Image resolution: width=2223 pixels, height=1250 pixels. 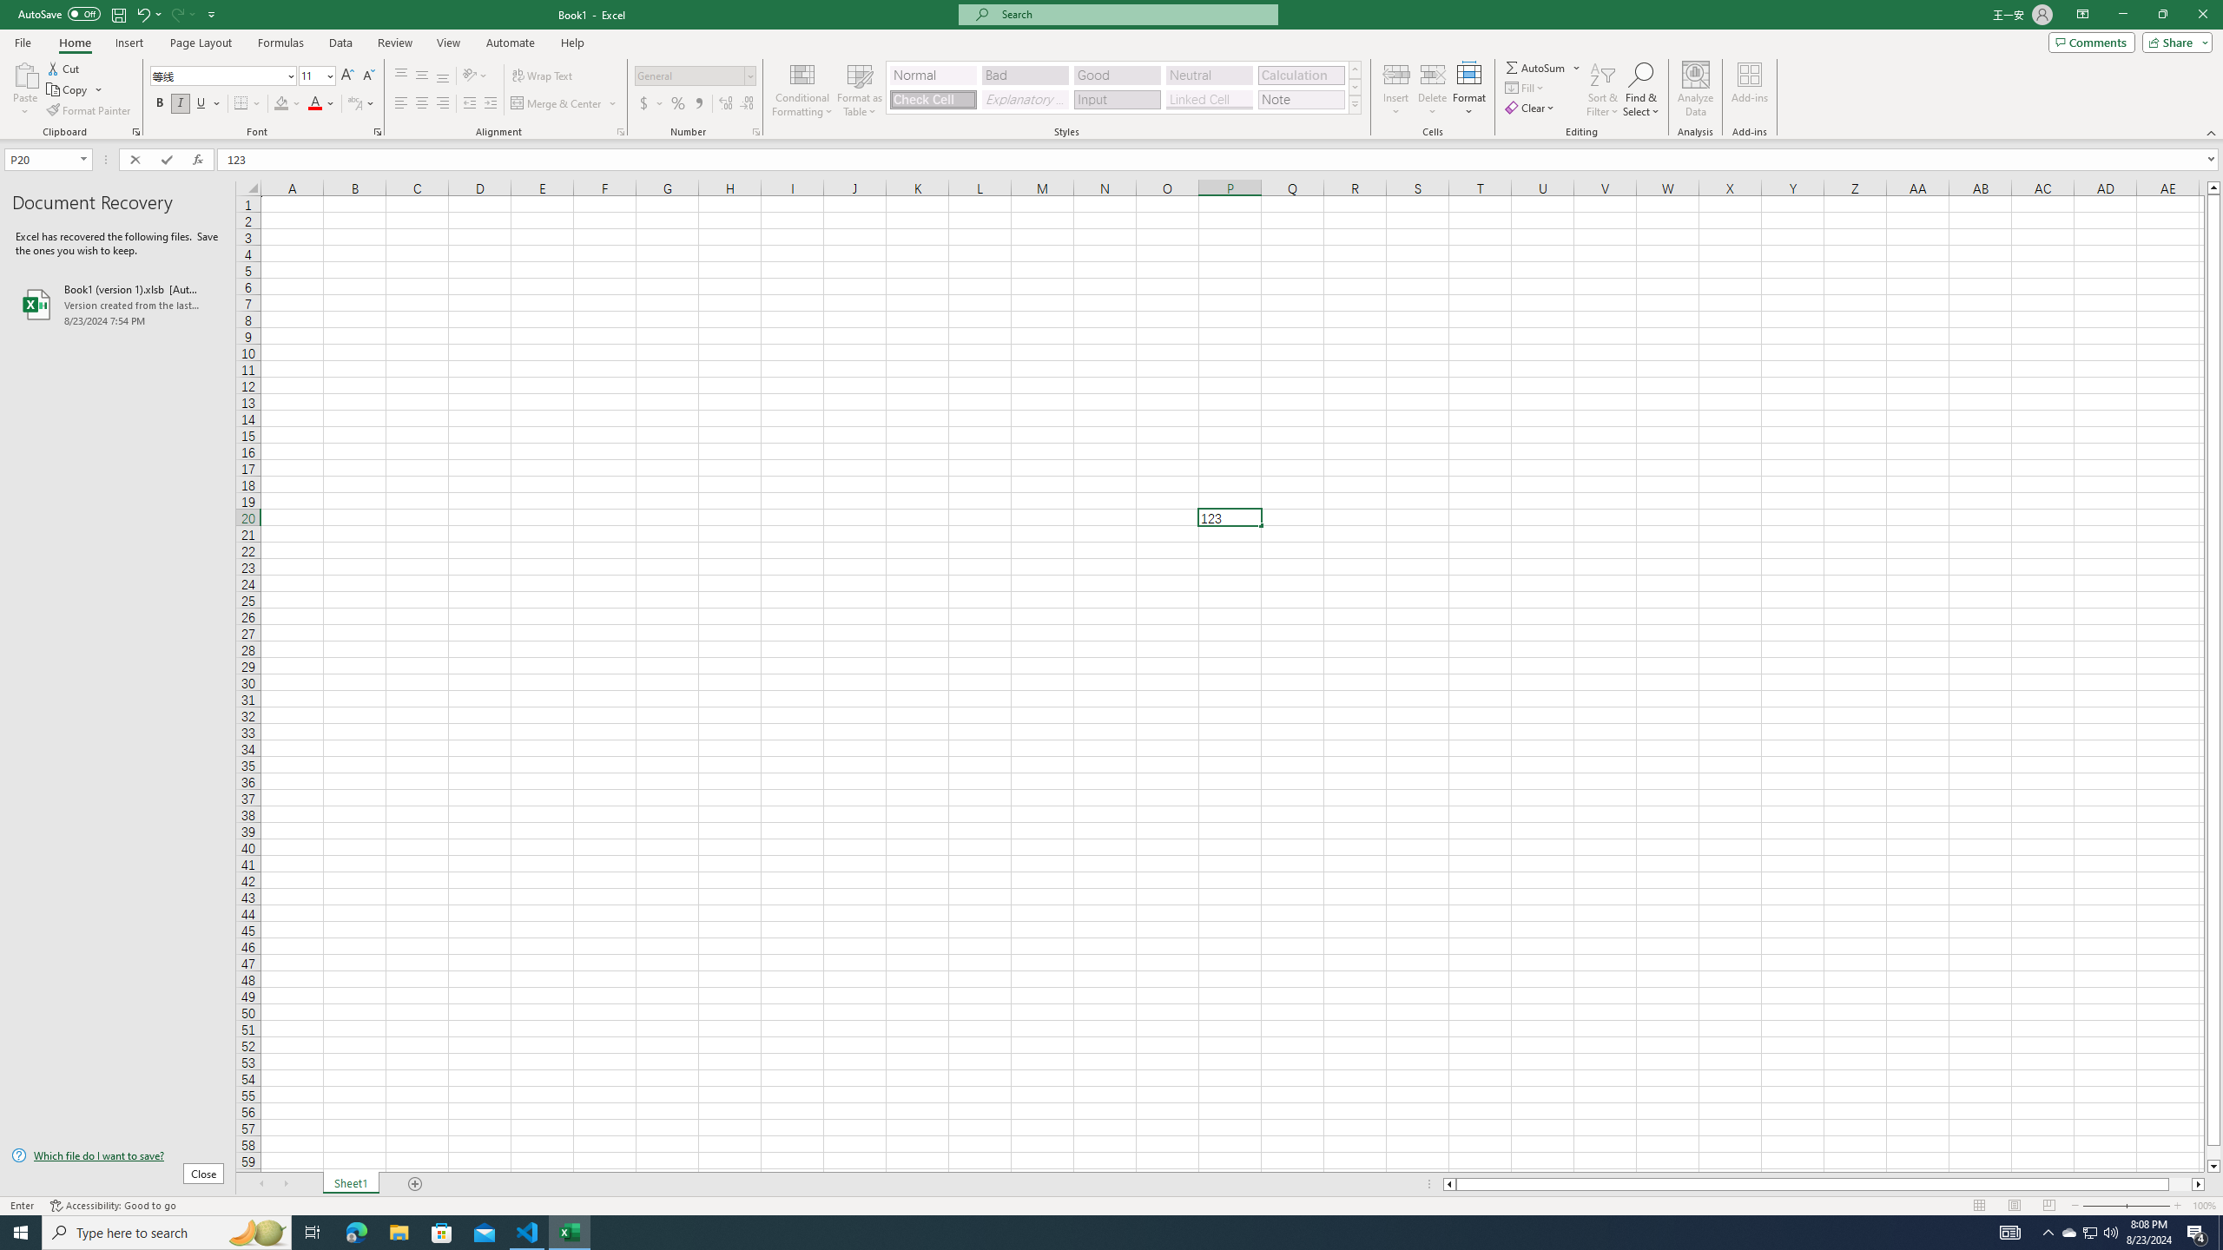 I want to click on Decrease Decimal, so click(x=747, y=104).